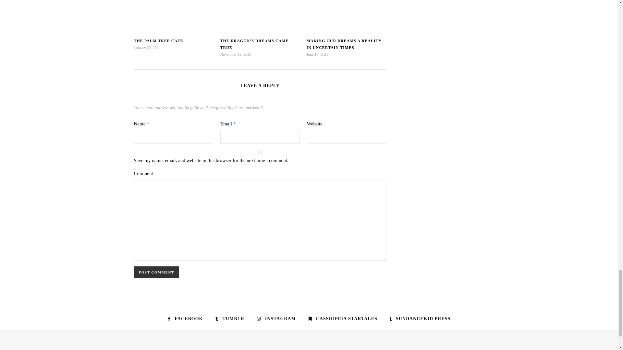 The width and height of the screenshot is (623, 350). What do you see at coordinates (344, 44) in the screenshot?
I see `MAKING OUR DREAMS A REALITY IN UNCERTAIN TIMES` at bounding box center [344, 44].